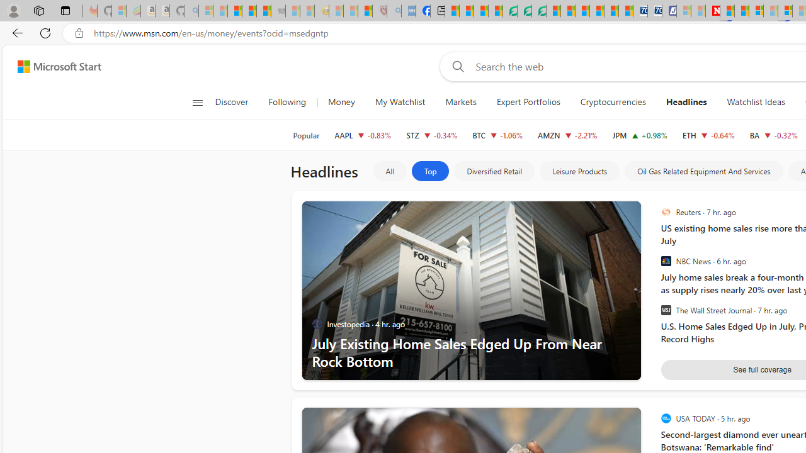 The width and height of the screenshot is (806, 453). I want to click on The Wall Street Journal, so click(666, 310).